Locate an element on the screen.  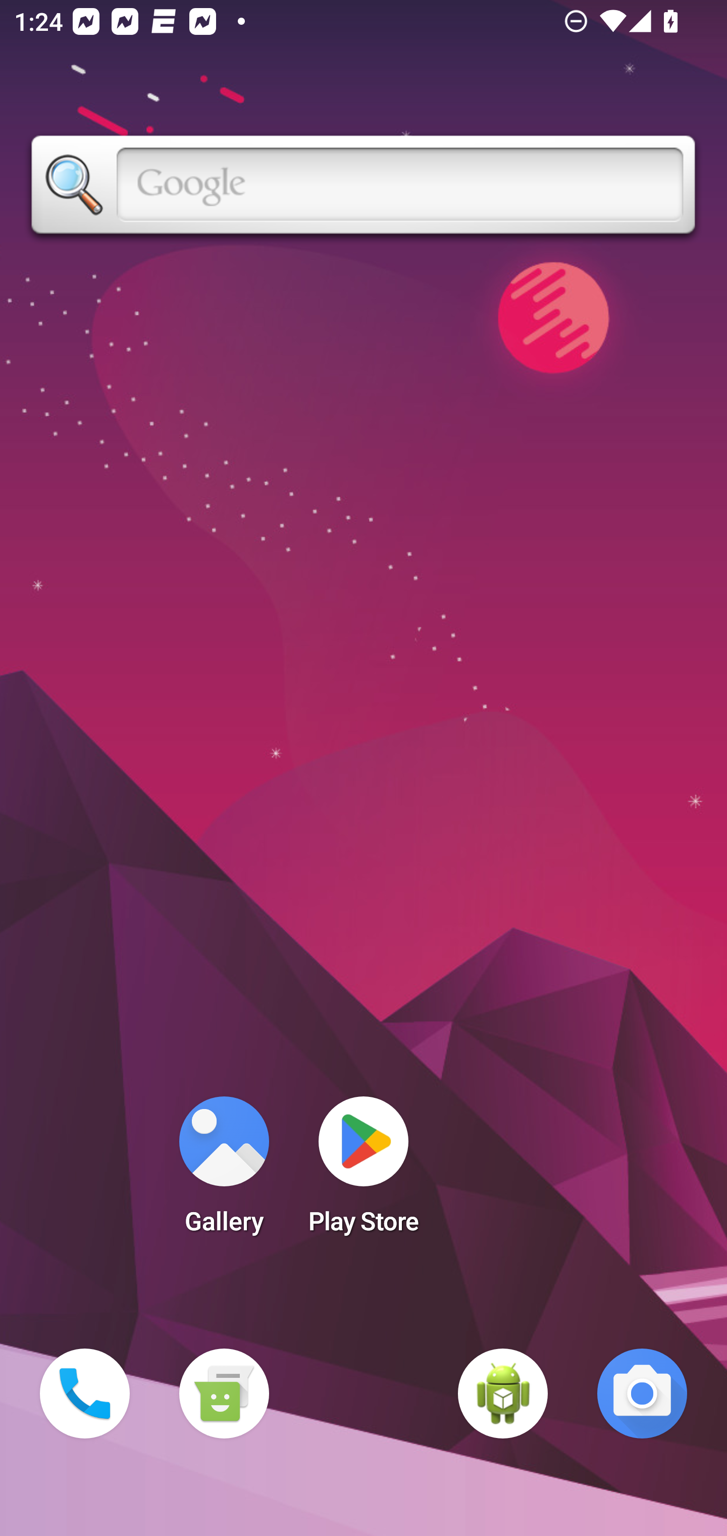
Messaging is located at coordinates (224, 1394).